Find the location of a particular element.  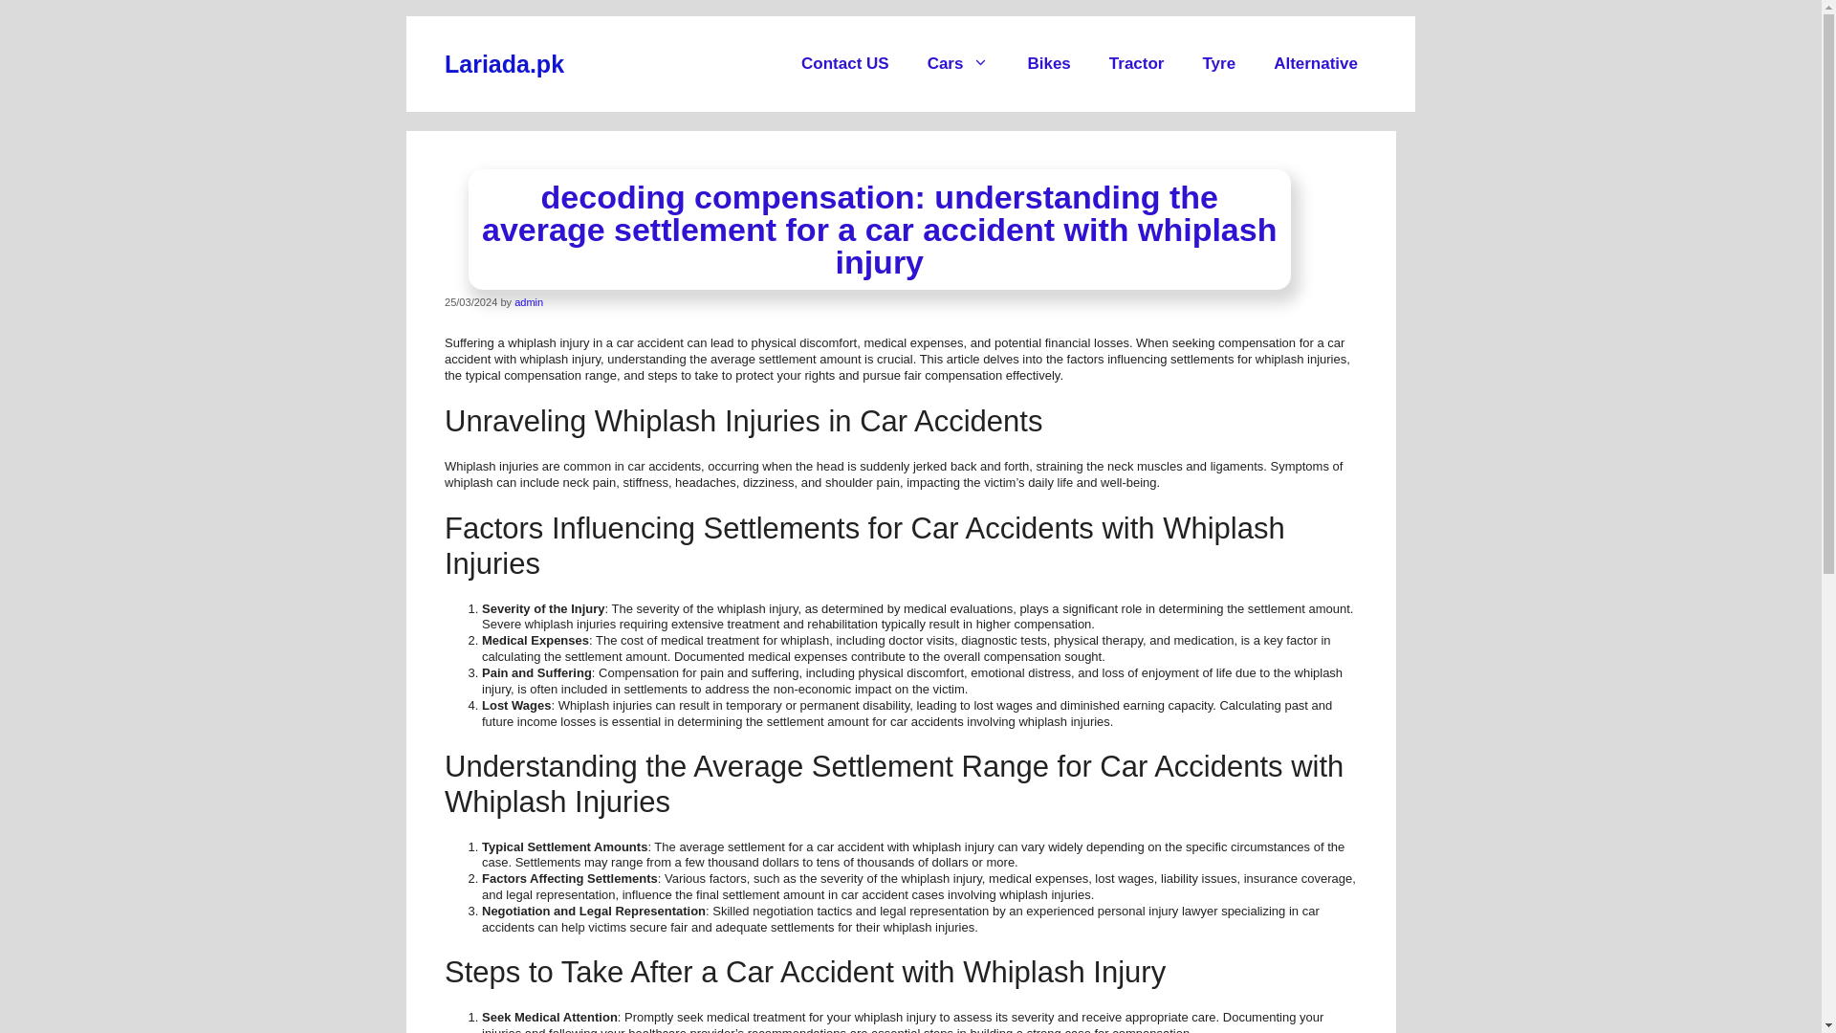

Tractor is located at coordinates (1137, 63).